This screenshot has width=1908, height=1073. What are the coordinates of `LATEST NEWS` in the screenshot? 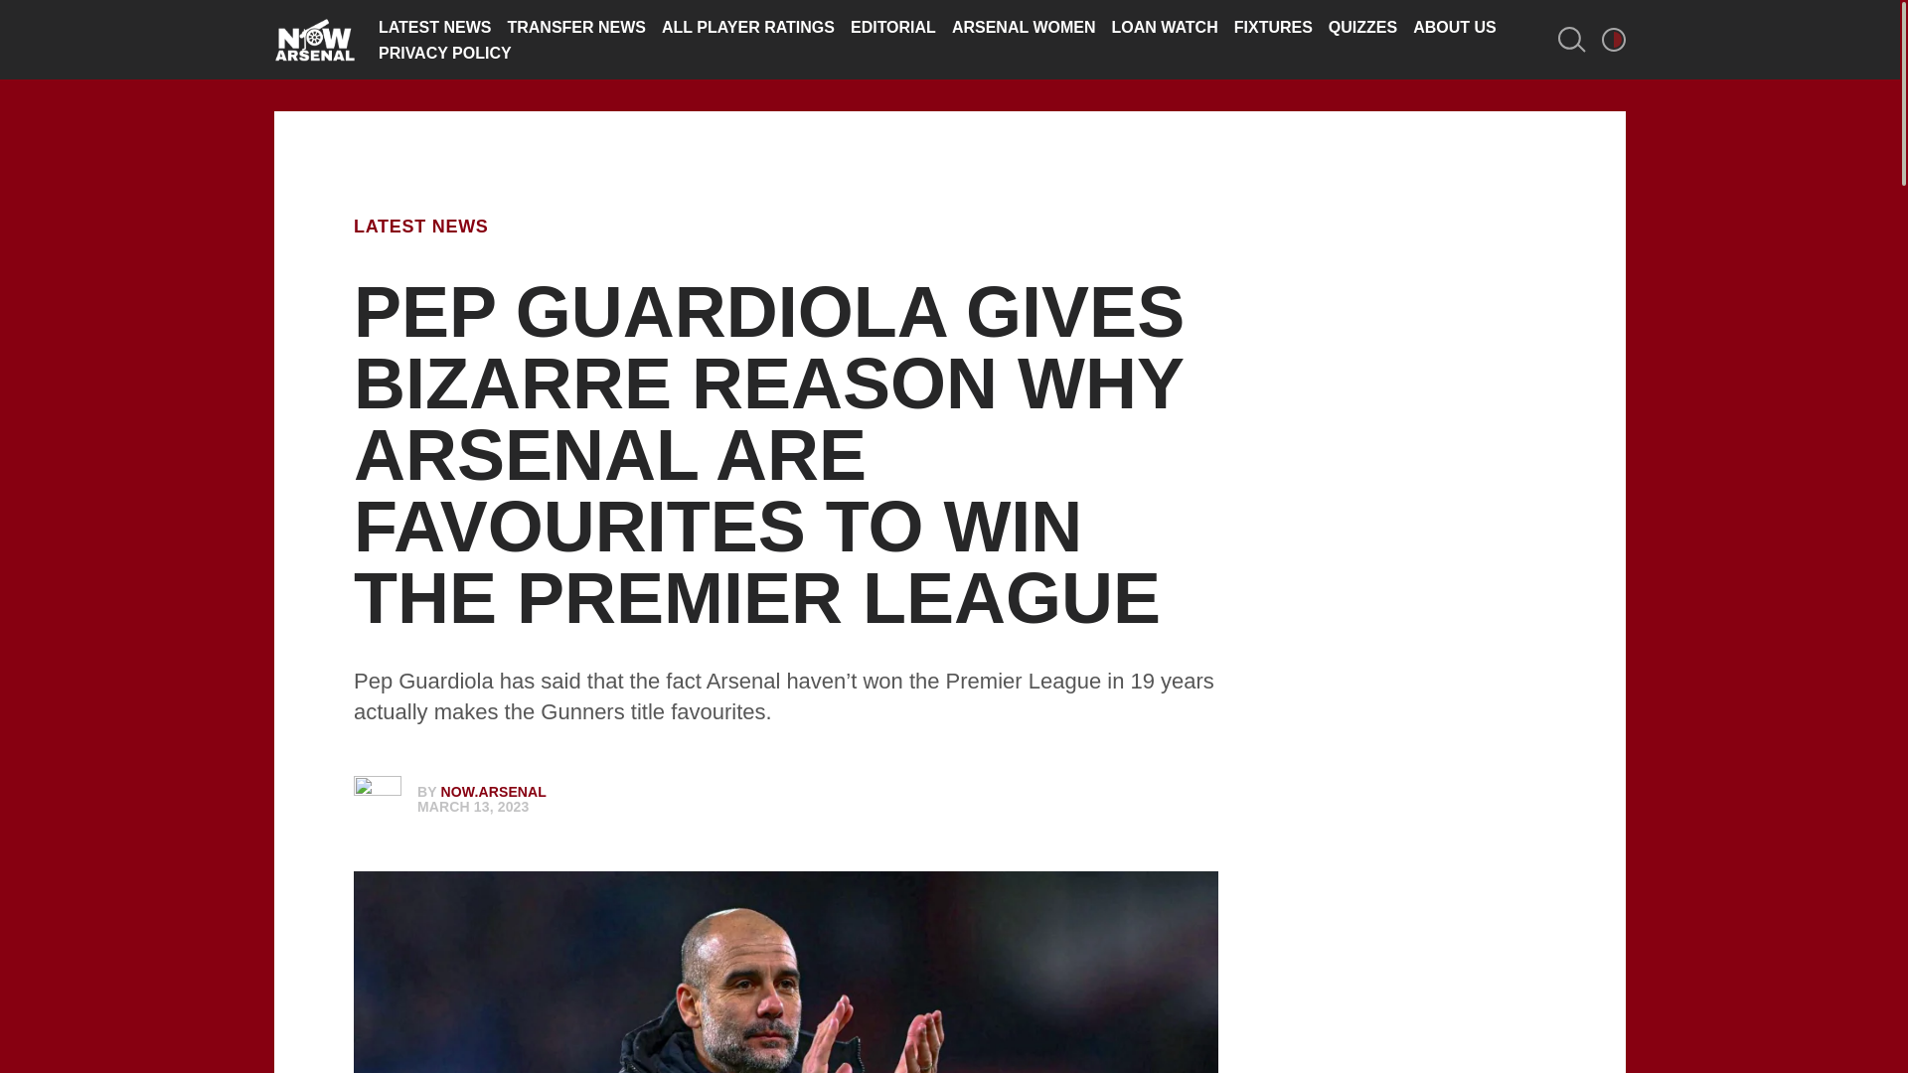 It's located at (420, 227).